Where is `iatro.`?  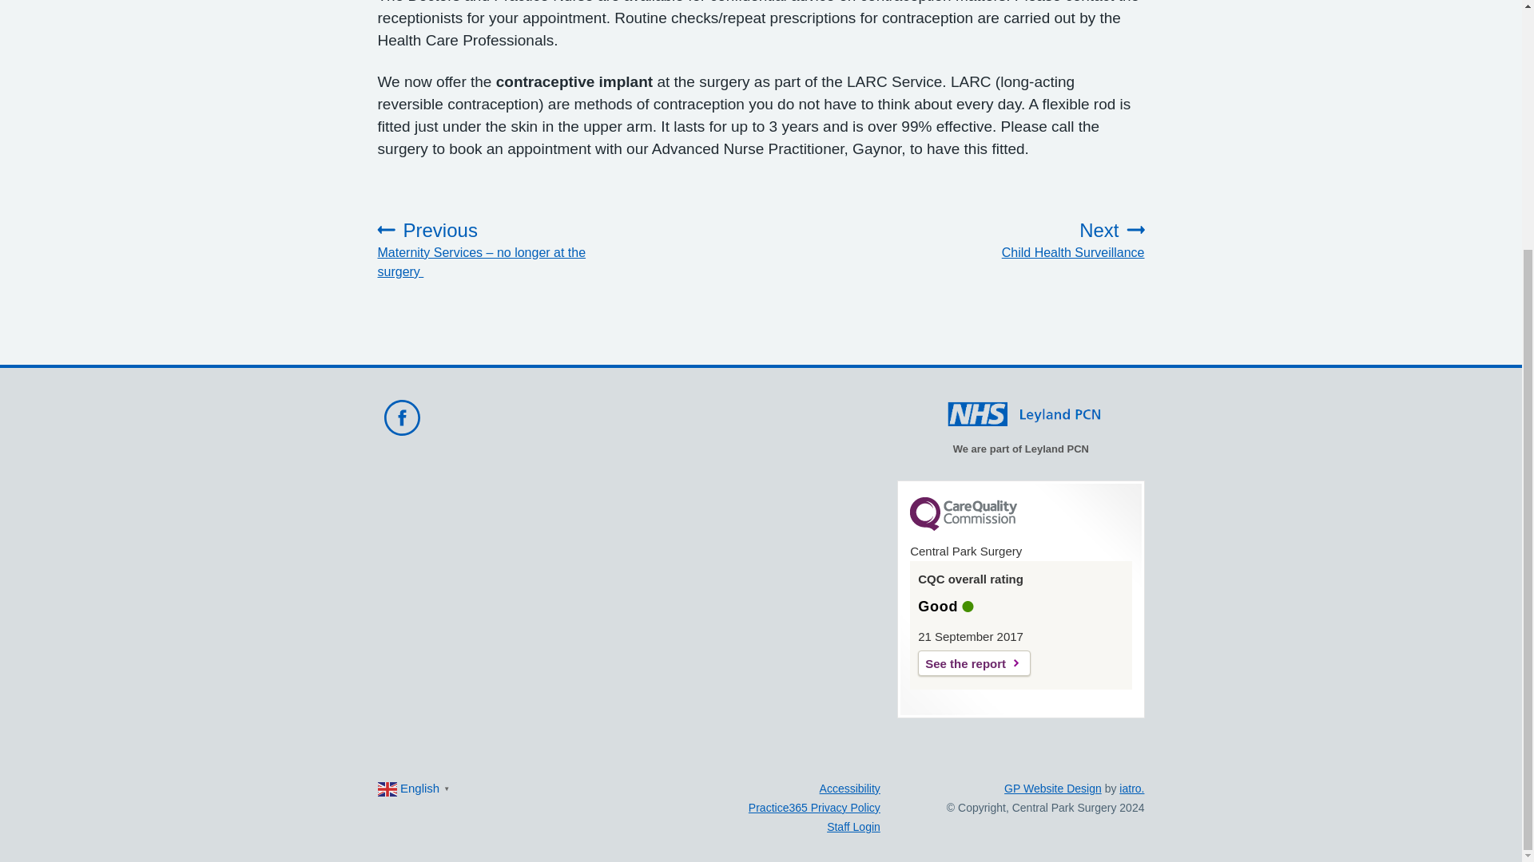
iatro. is located at coordinates (963, 527).